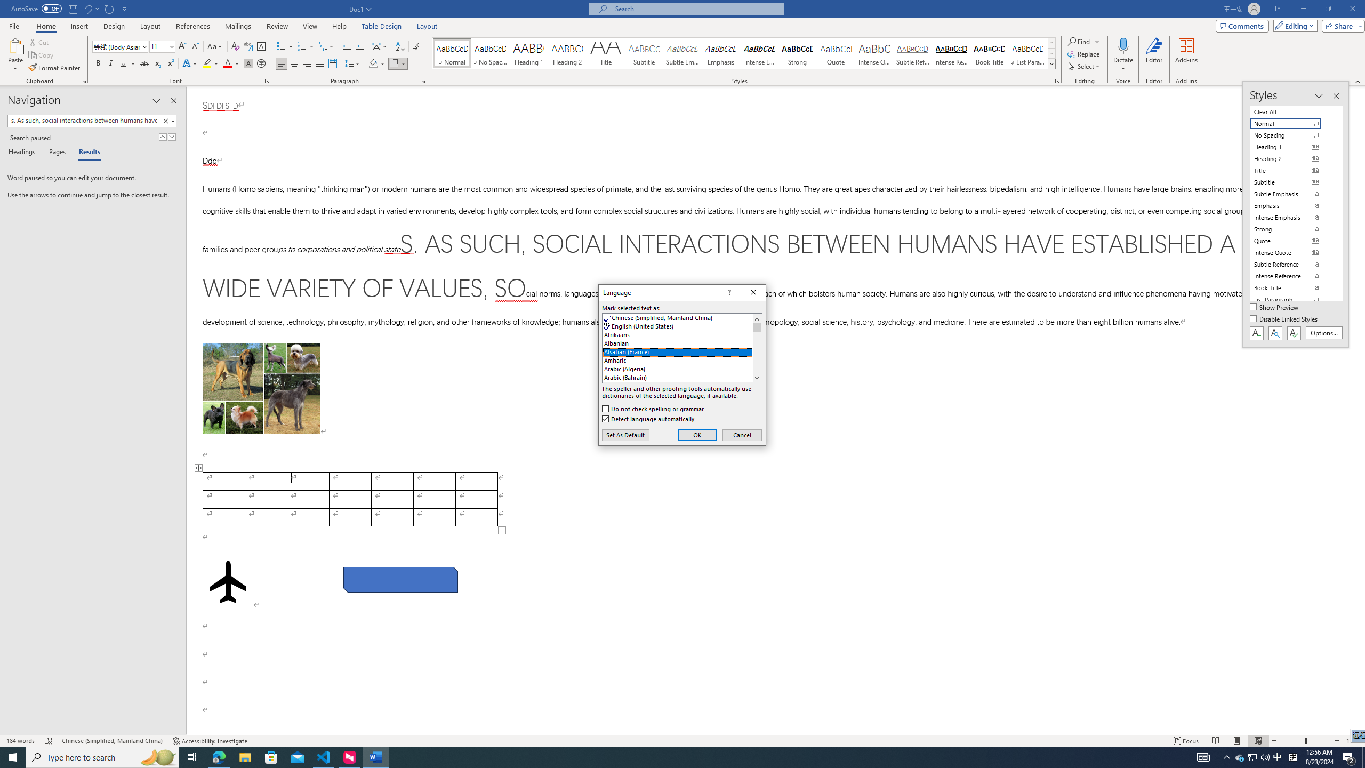 The width and height of the screenshot is (1365, 768). I want to click on Font Color, so click(231, 64).